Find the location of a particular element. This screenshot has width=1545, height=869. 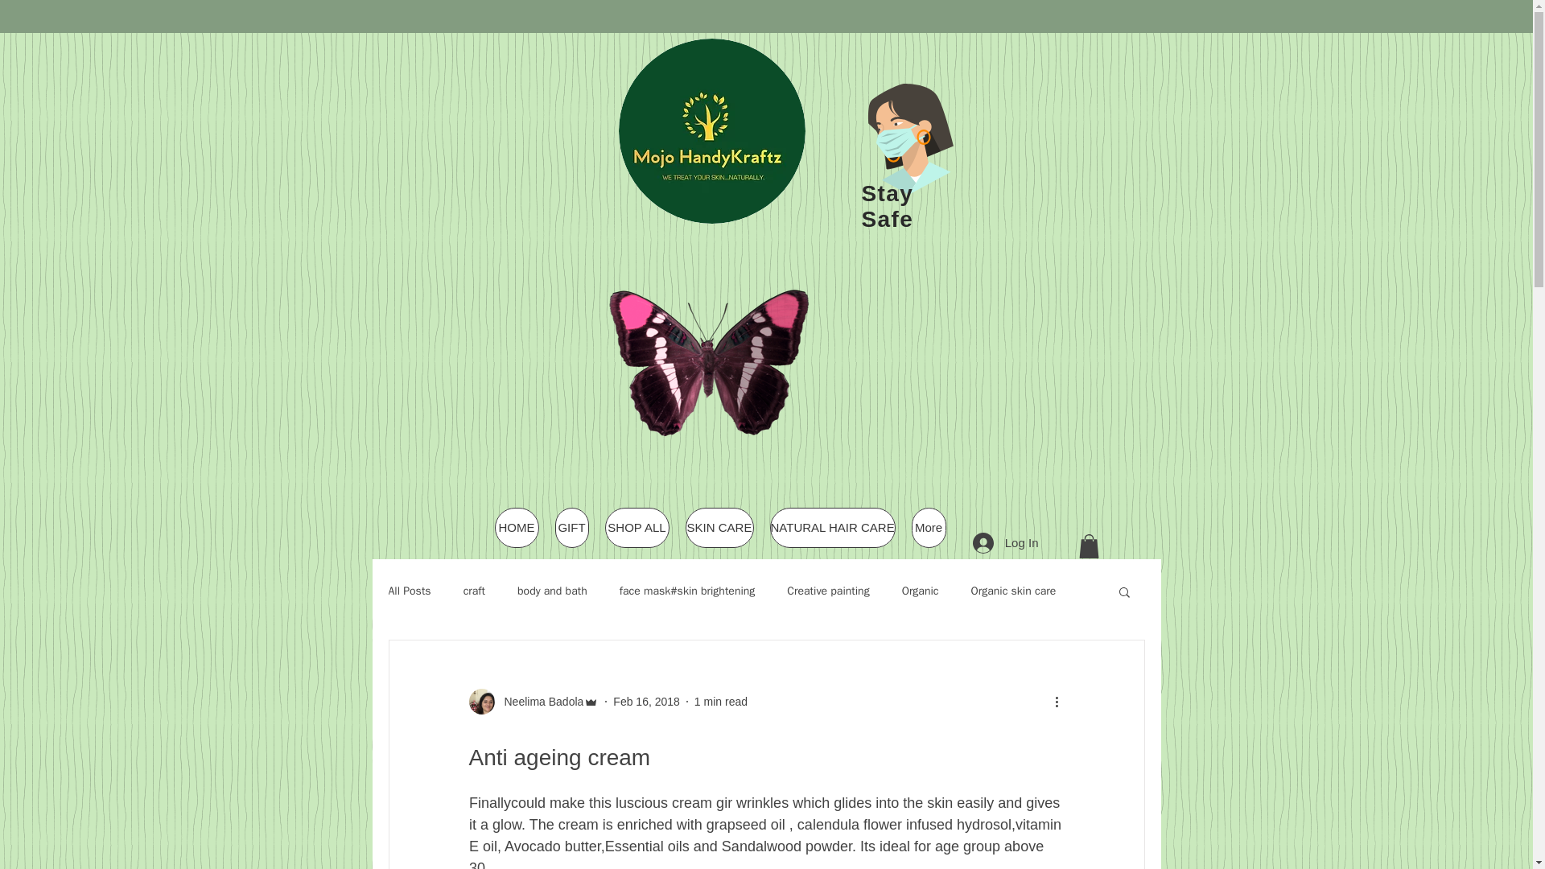

Creative painting is located at coordinates (827, 591).